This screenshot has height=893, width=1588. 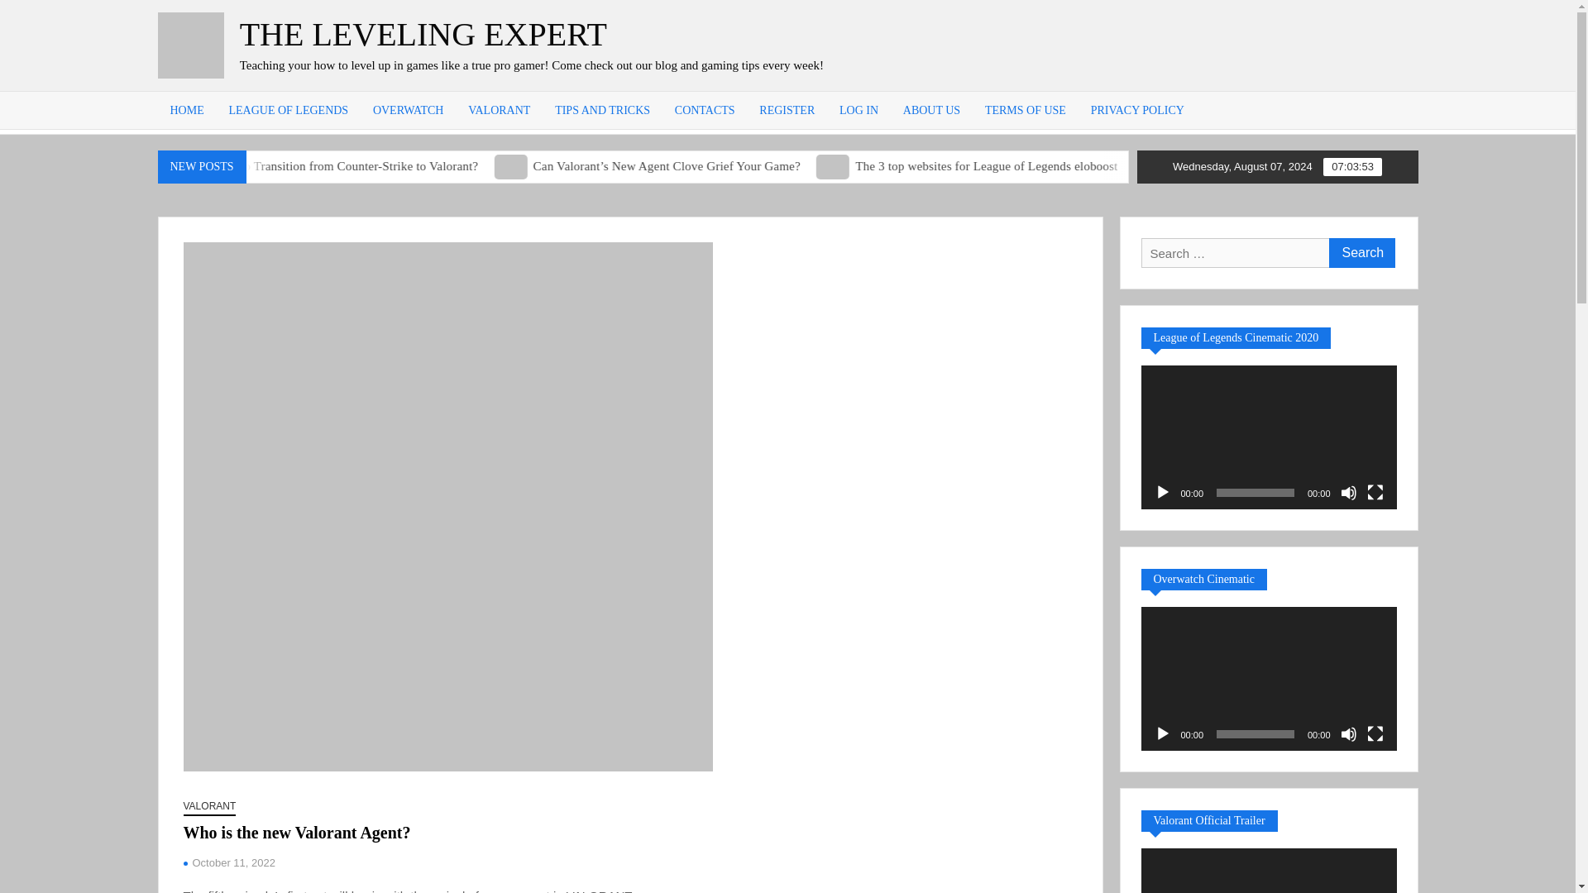 What do you see at coordinates (705, 110) in the screenshot?
I see `CONTACTS` at bounding box center [705, 110].